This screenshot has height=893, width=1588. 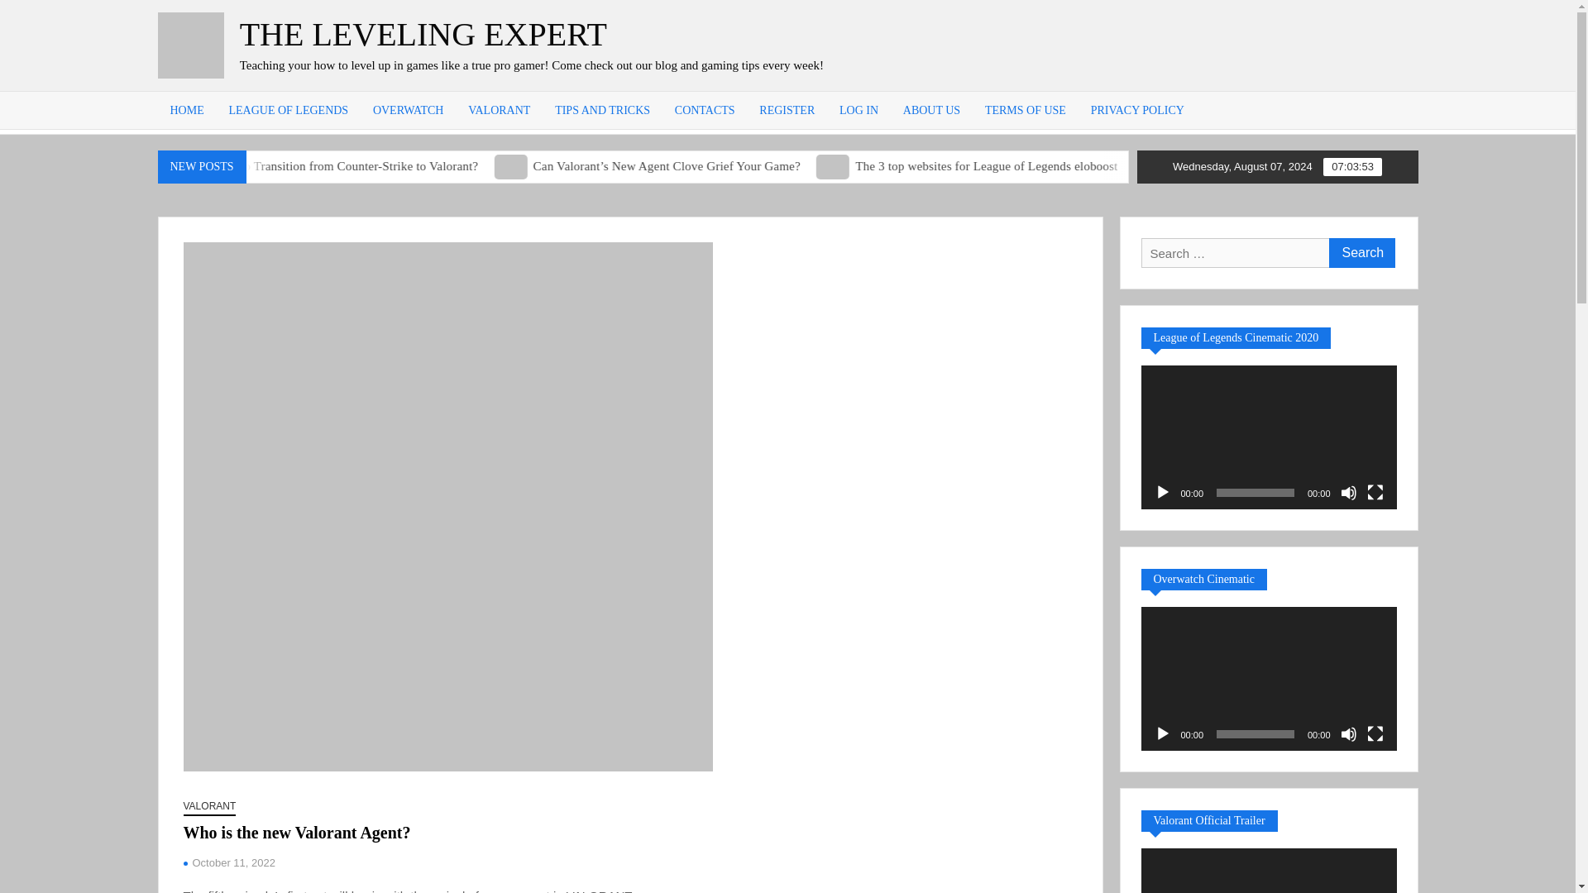 What do you see at coordinates (705, 110) in the screenshot?
I see `CONTACTS` at bounding box center [705, 110].